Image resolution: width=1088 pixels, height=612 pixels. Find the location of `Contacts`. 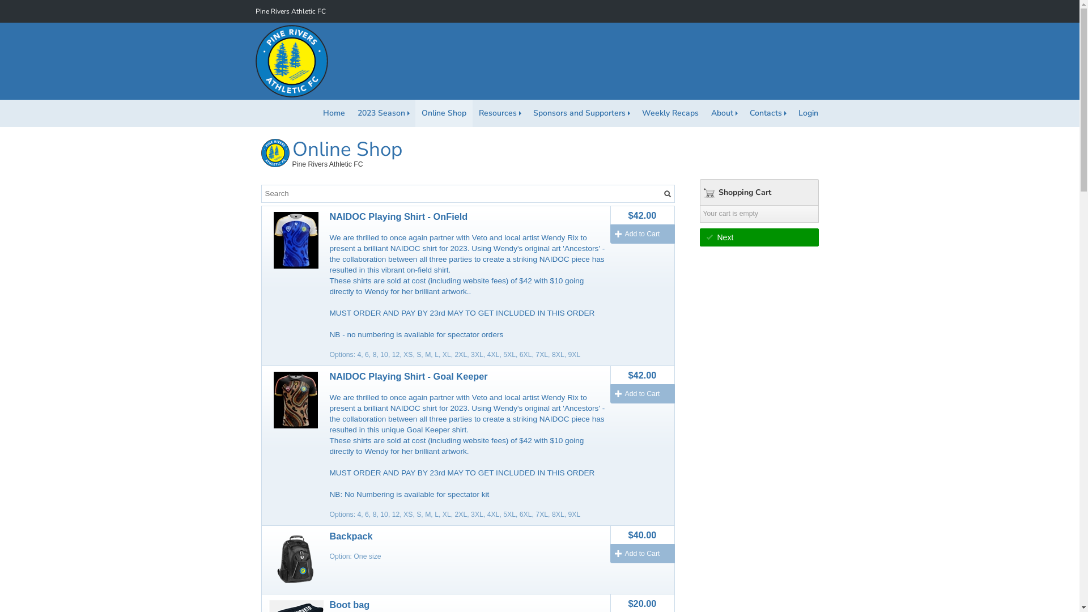

Contacts is located at coordinates (768, 113).